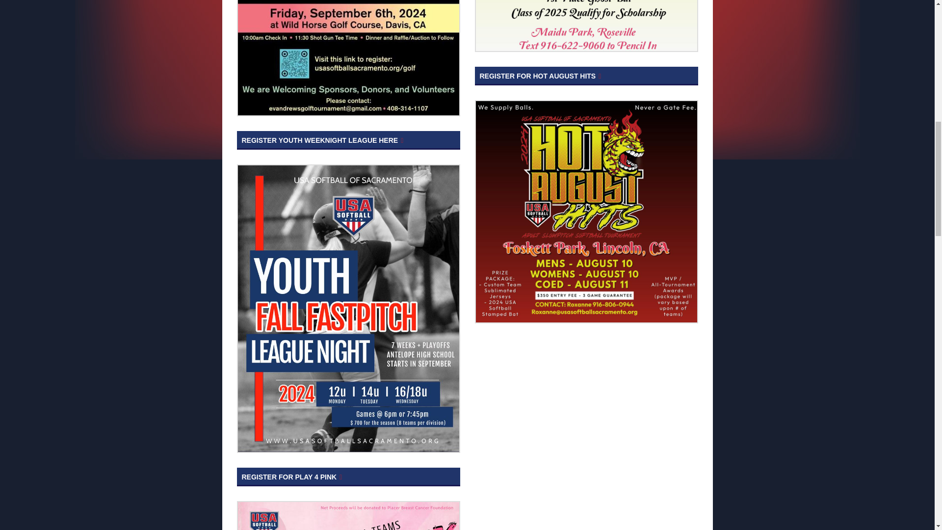  What do you see at coordinates (586, 76) in the screenshot?
I see `REGISTER FOR HOT AUGUST HITS` at bounding box center [586, 76].